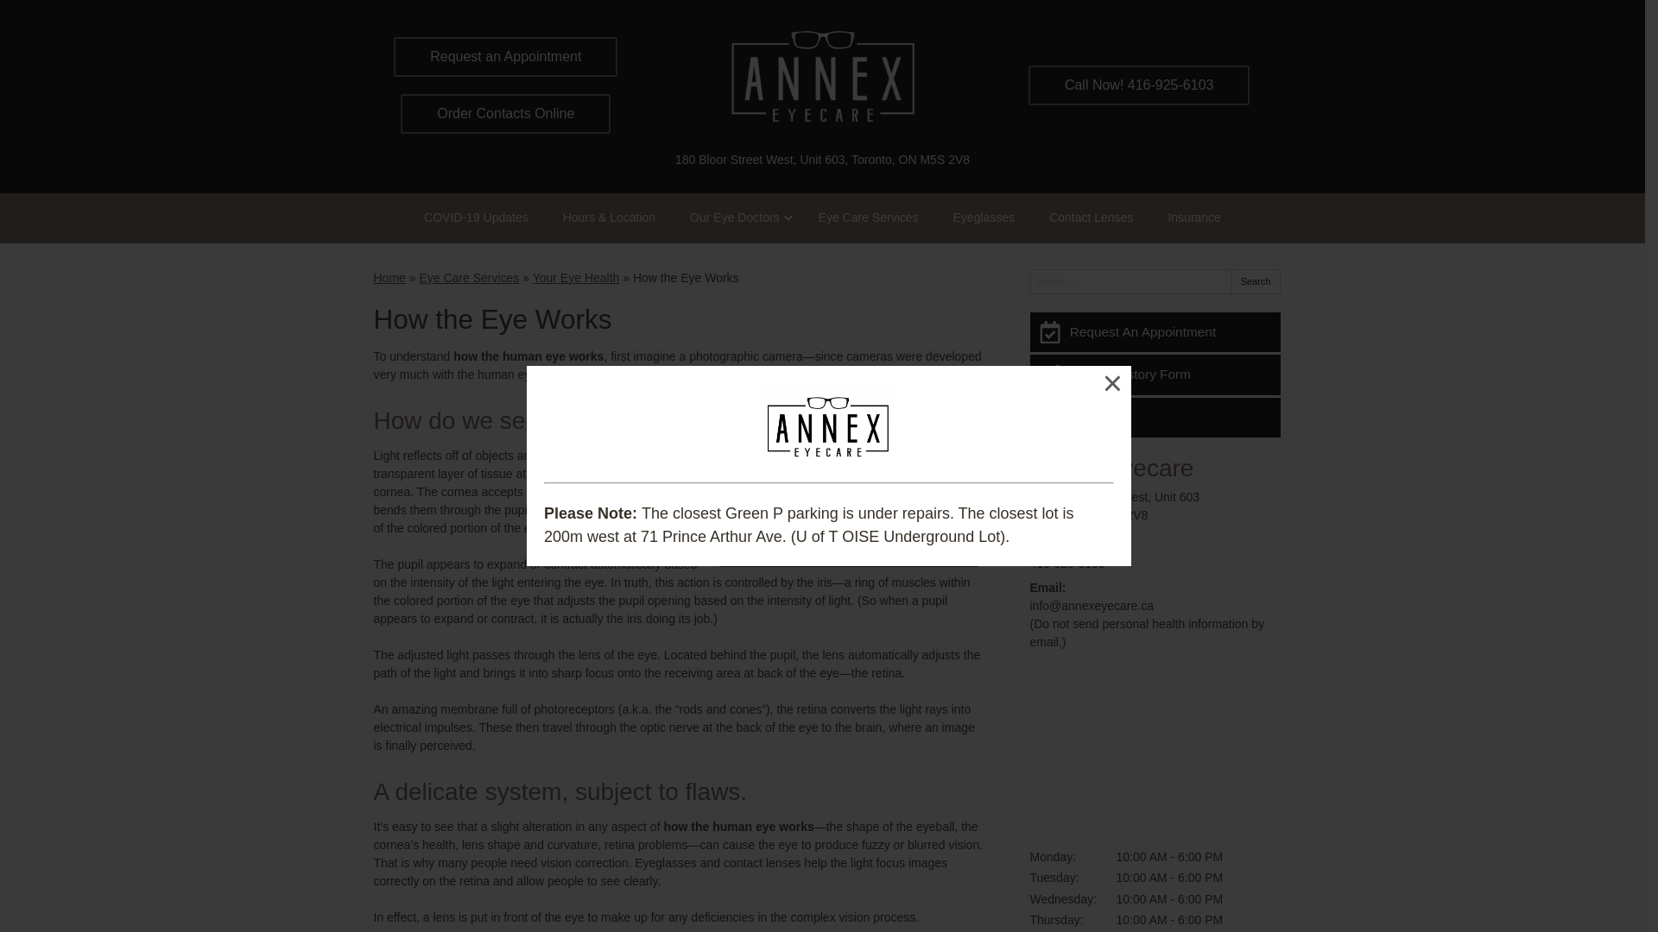 This screenshot has width=1658, height=932. I want to click on Request an Appointment, so click(506, 57).